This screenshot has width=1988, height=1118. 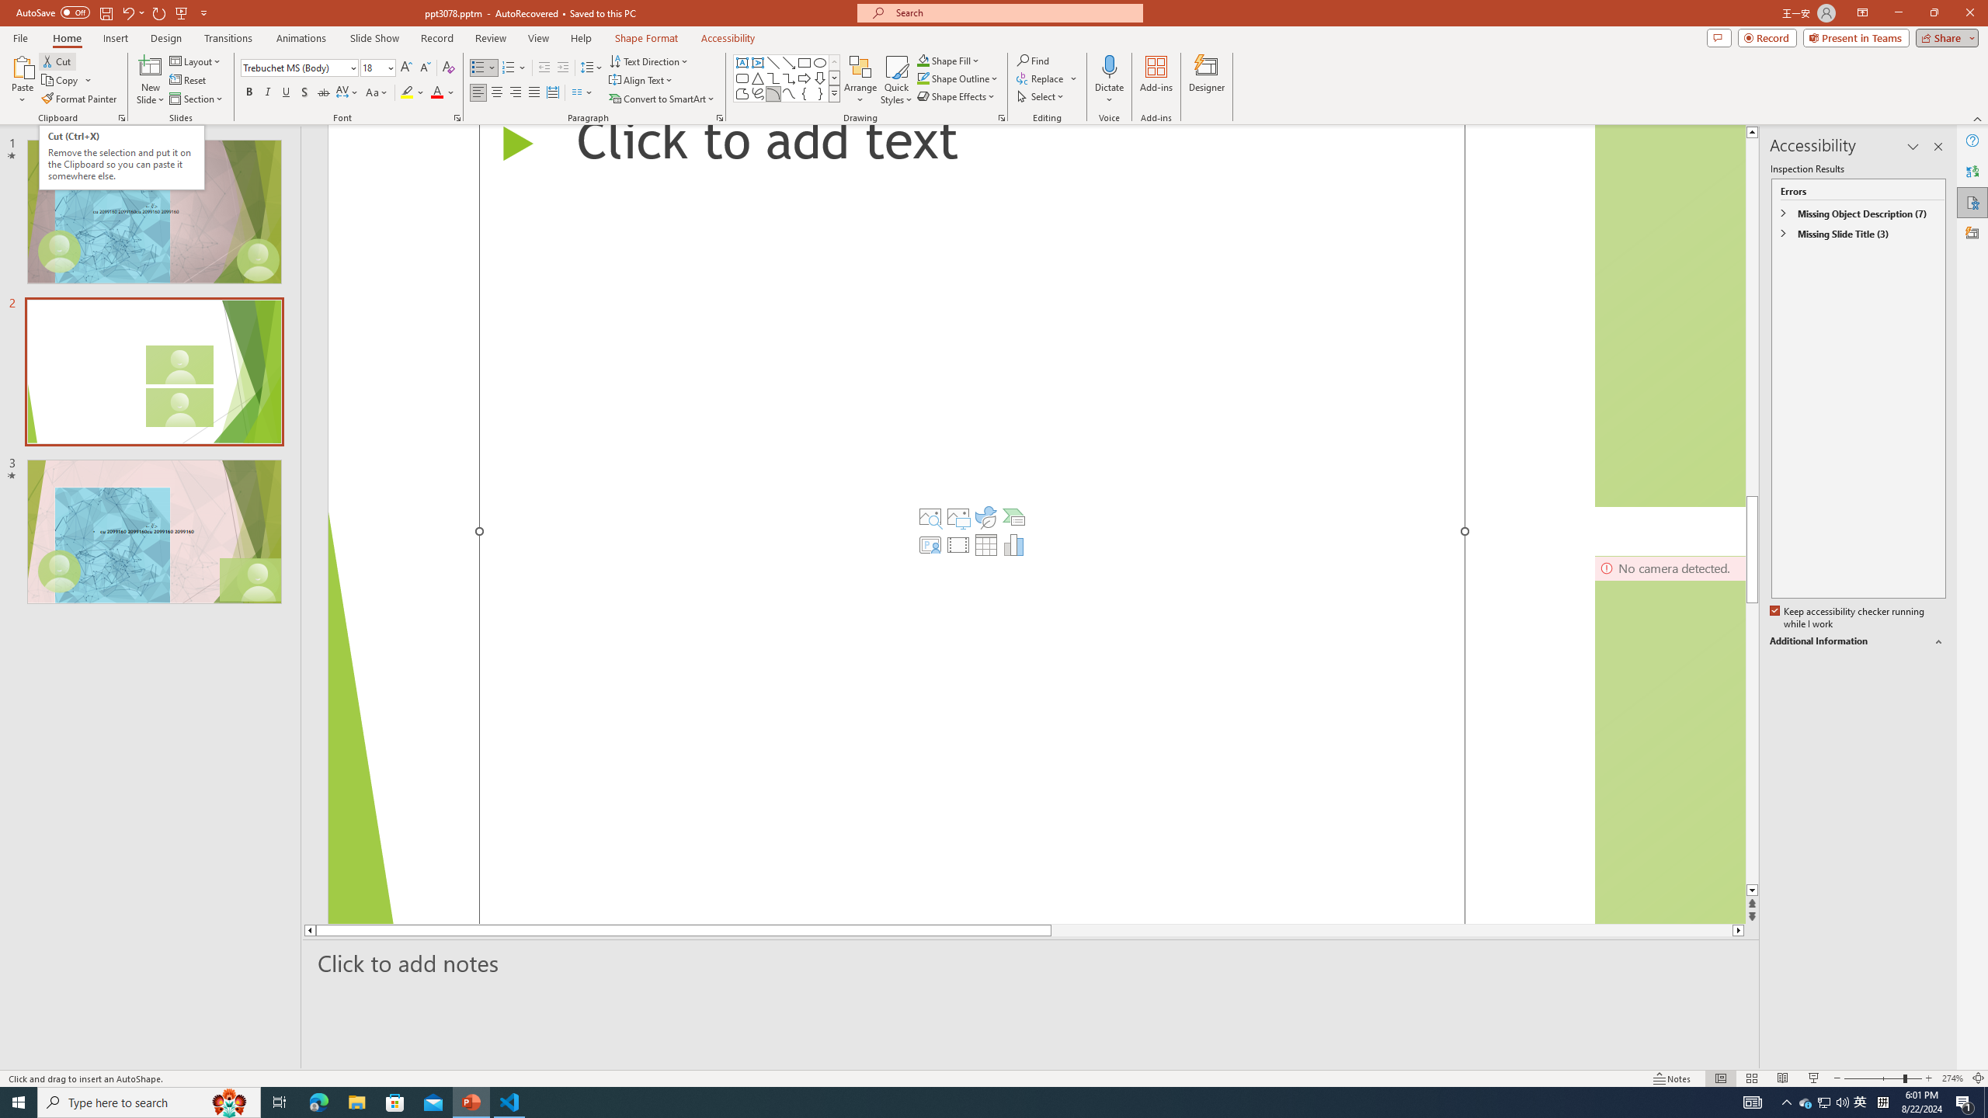 What do you see at coordinates (1952, 1078) in the screenshot?
I see `Zoom 274%` at bounding box center [1952, 1078].